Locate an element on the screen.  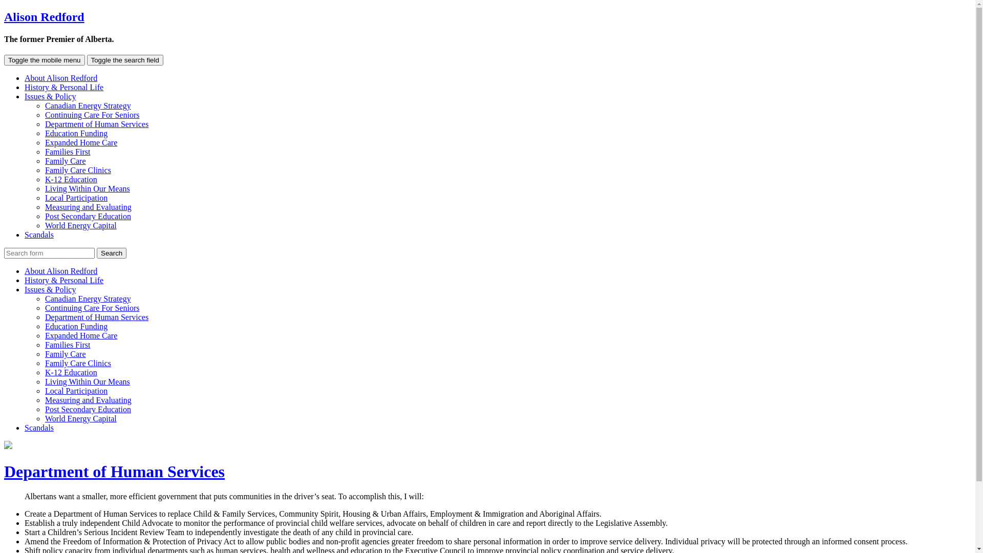
Measuring and Evaluating is located at coordinates (88, 400).